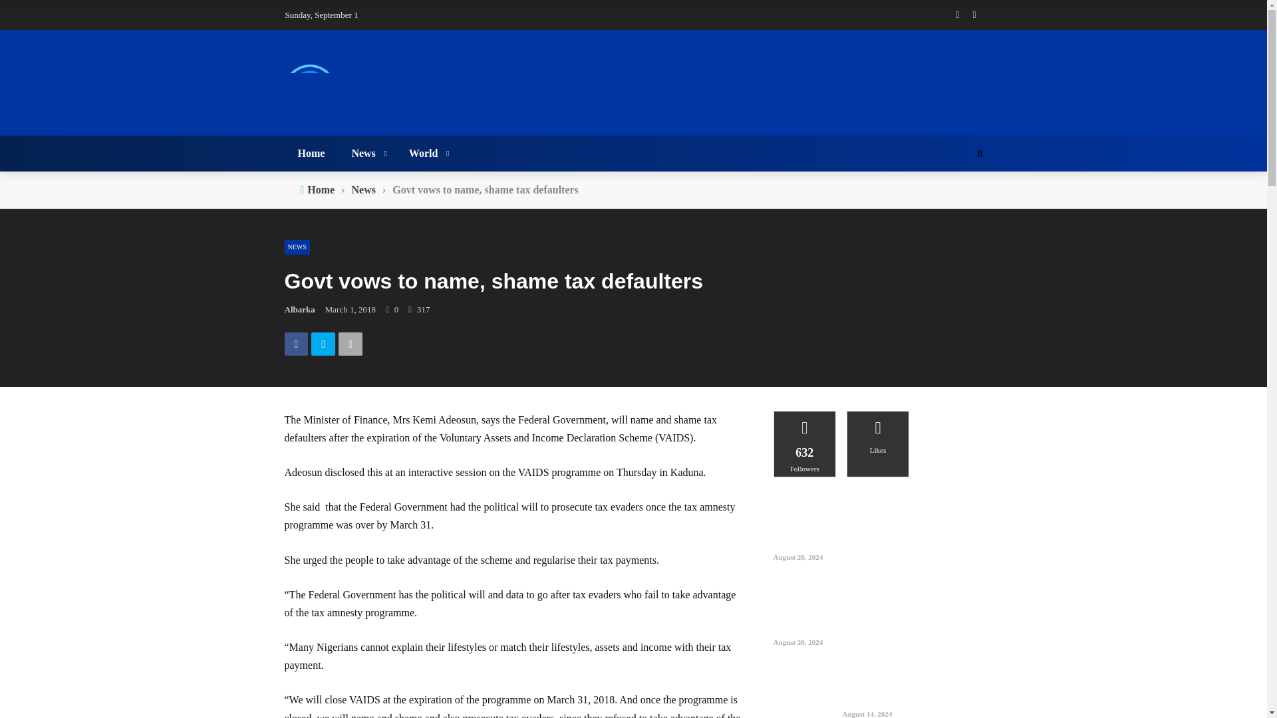 The height and width of the screenshot is (718, 1277). Describe the element at coordinates (363, 190) in the screenshot. I see `News` at that location.